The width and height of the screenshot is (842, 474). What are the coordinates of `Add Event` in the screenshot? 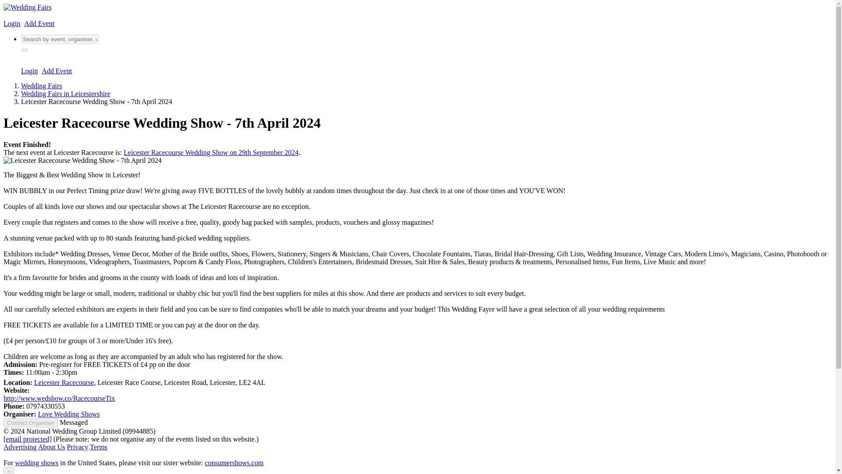 It's located at (56, 71).